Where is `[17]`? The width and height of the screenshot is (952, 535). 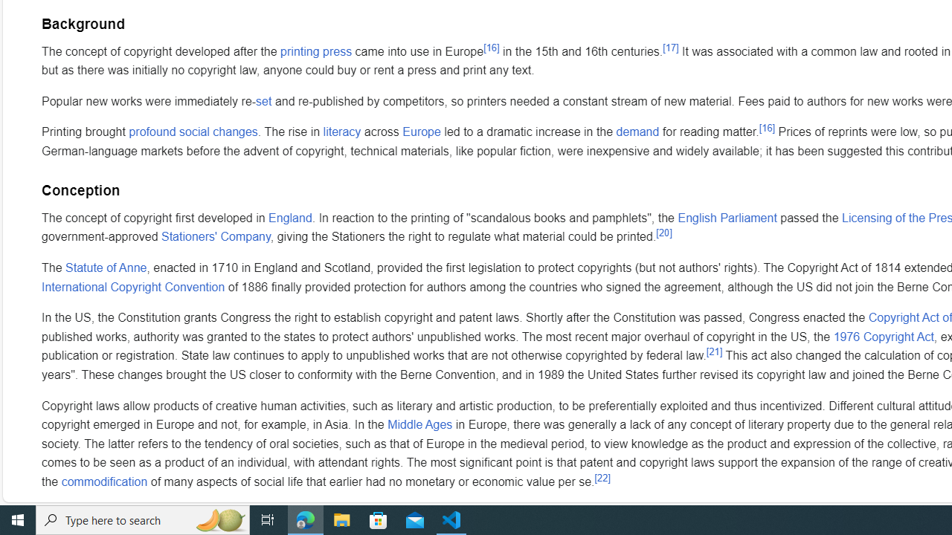 [17] is located at coordinates (670, 48).